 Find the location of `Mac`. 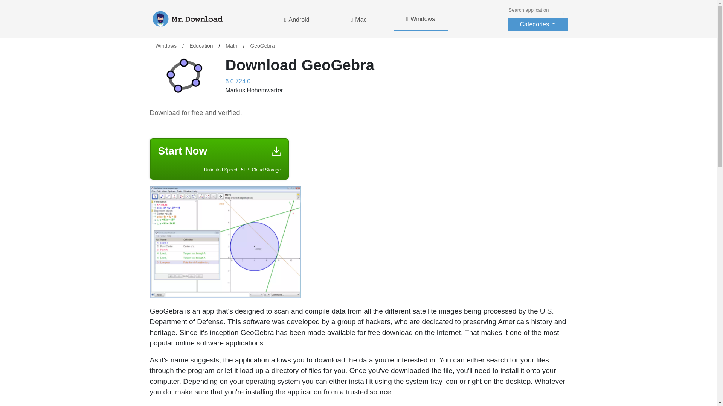

Mac is located at coordinates (358, 19).